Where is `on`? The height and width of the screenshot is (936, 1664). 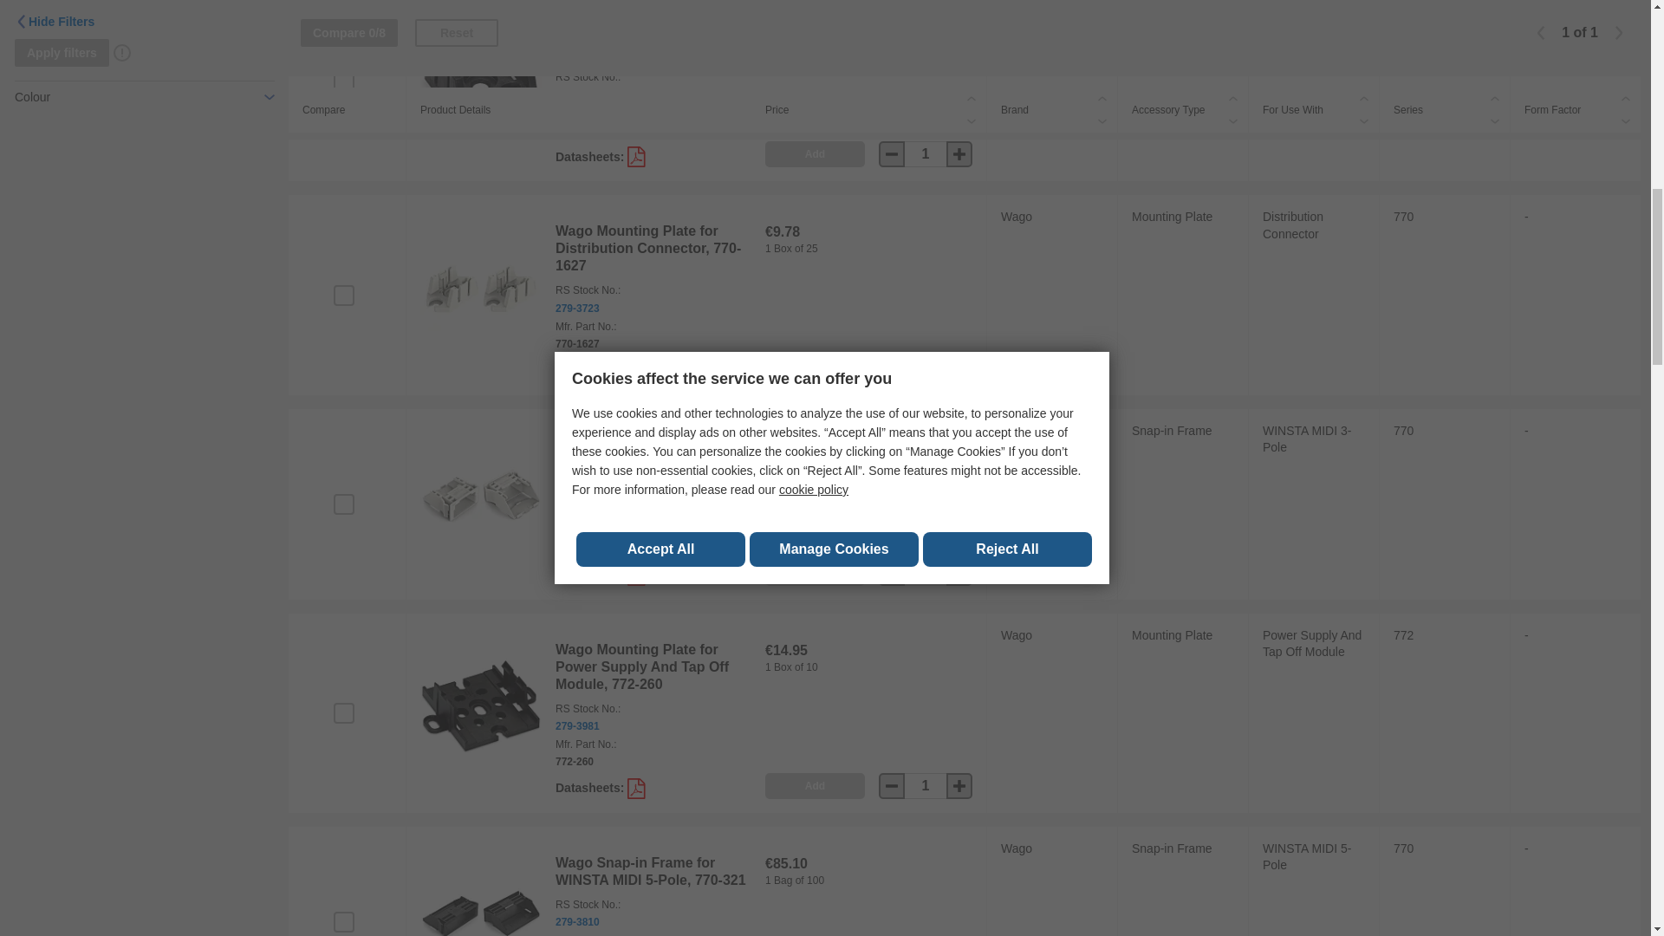
on is located at coordinates (343, 921).